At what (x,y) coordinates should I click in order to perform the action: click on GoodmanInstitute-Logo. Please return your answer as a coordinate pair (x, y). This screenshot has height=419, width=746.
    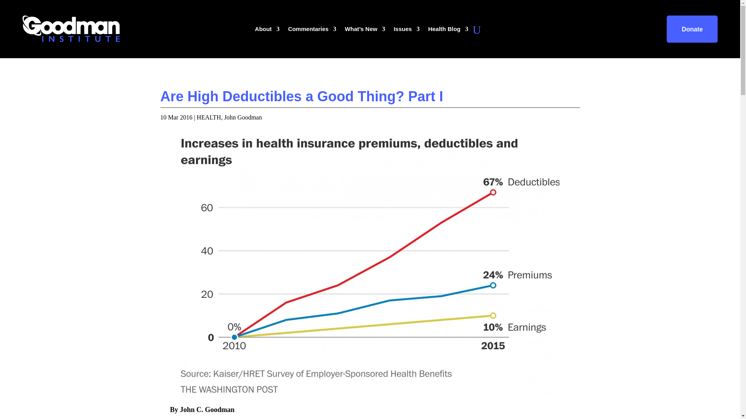
    Looking at the image, I should click on (71, 29).